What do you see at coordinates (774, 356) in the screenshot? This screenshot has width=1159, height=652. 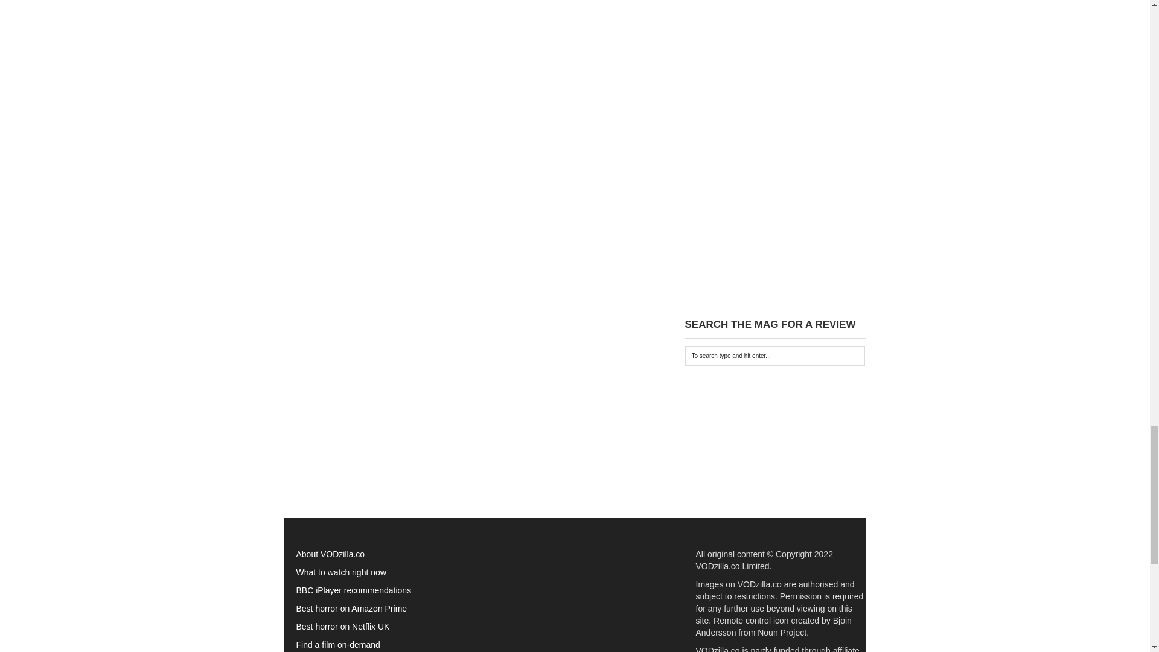 I see `To search type and hit enter...` at bounding box center [774, 356].